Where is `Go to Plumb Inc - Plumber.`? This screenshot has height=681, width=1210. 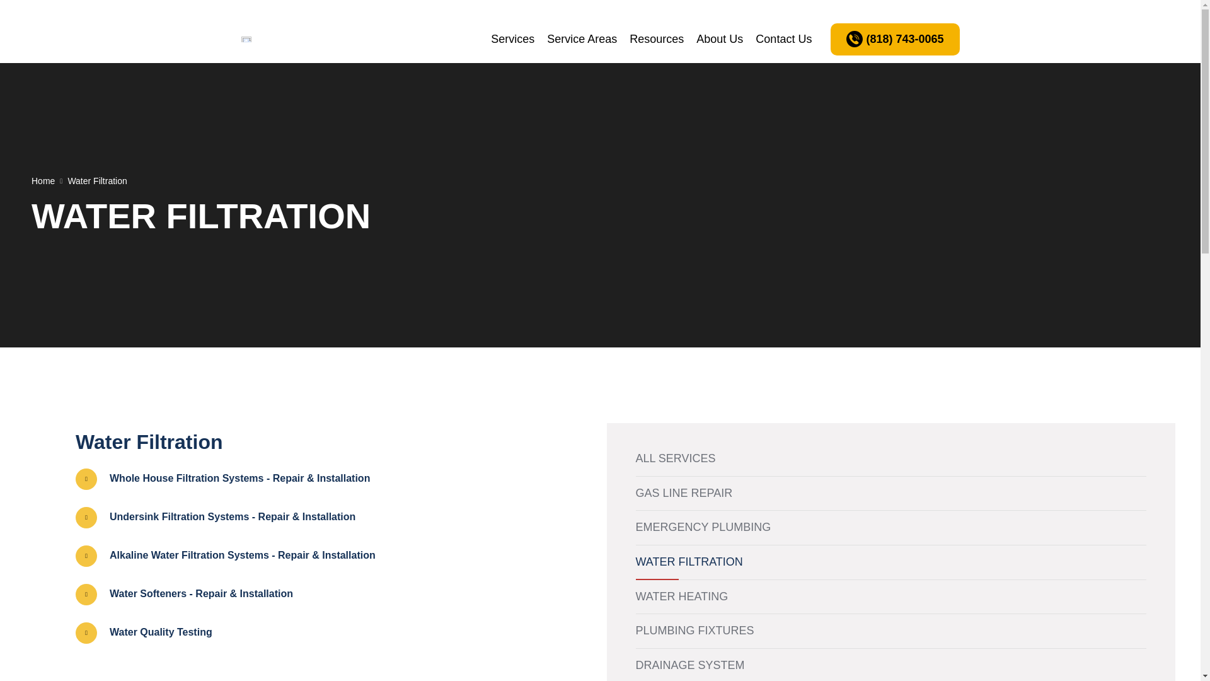
Go to Plumb Inc - Plumber. is located at coordinates (43, 180).